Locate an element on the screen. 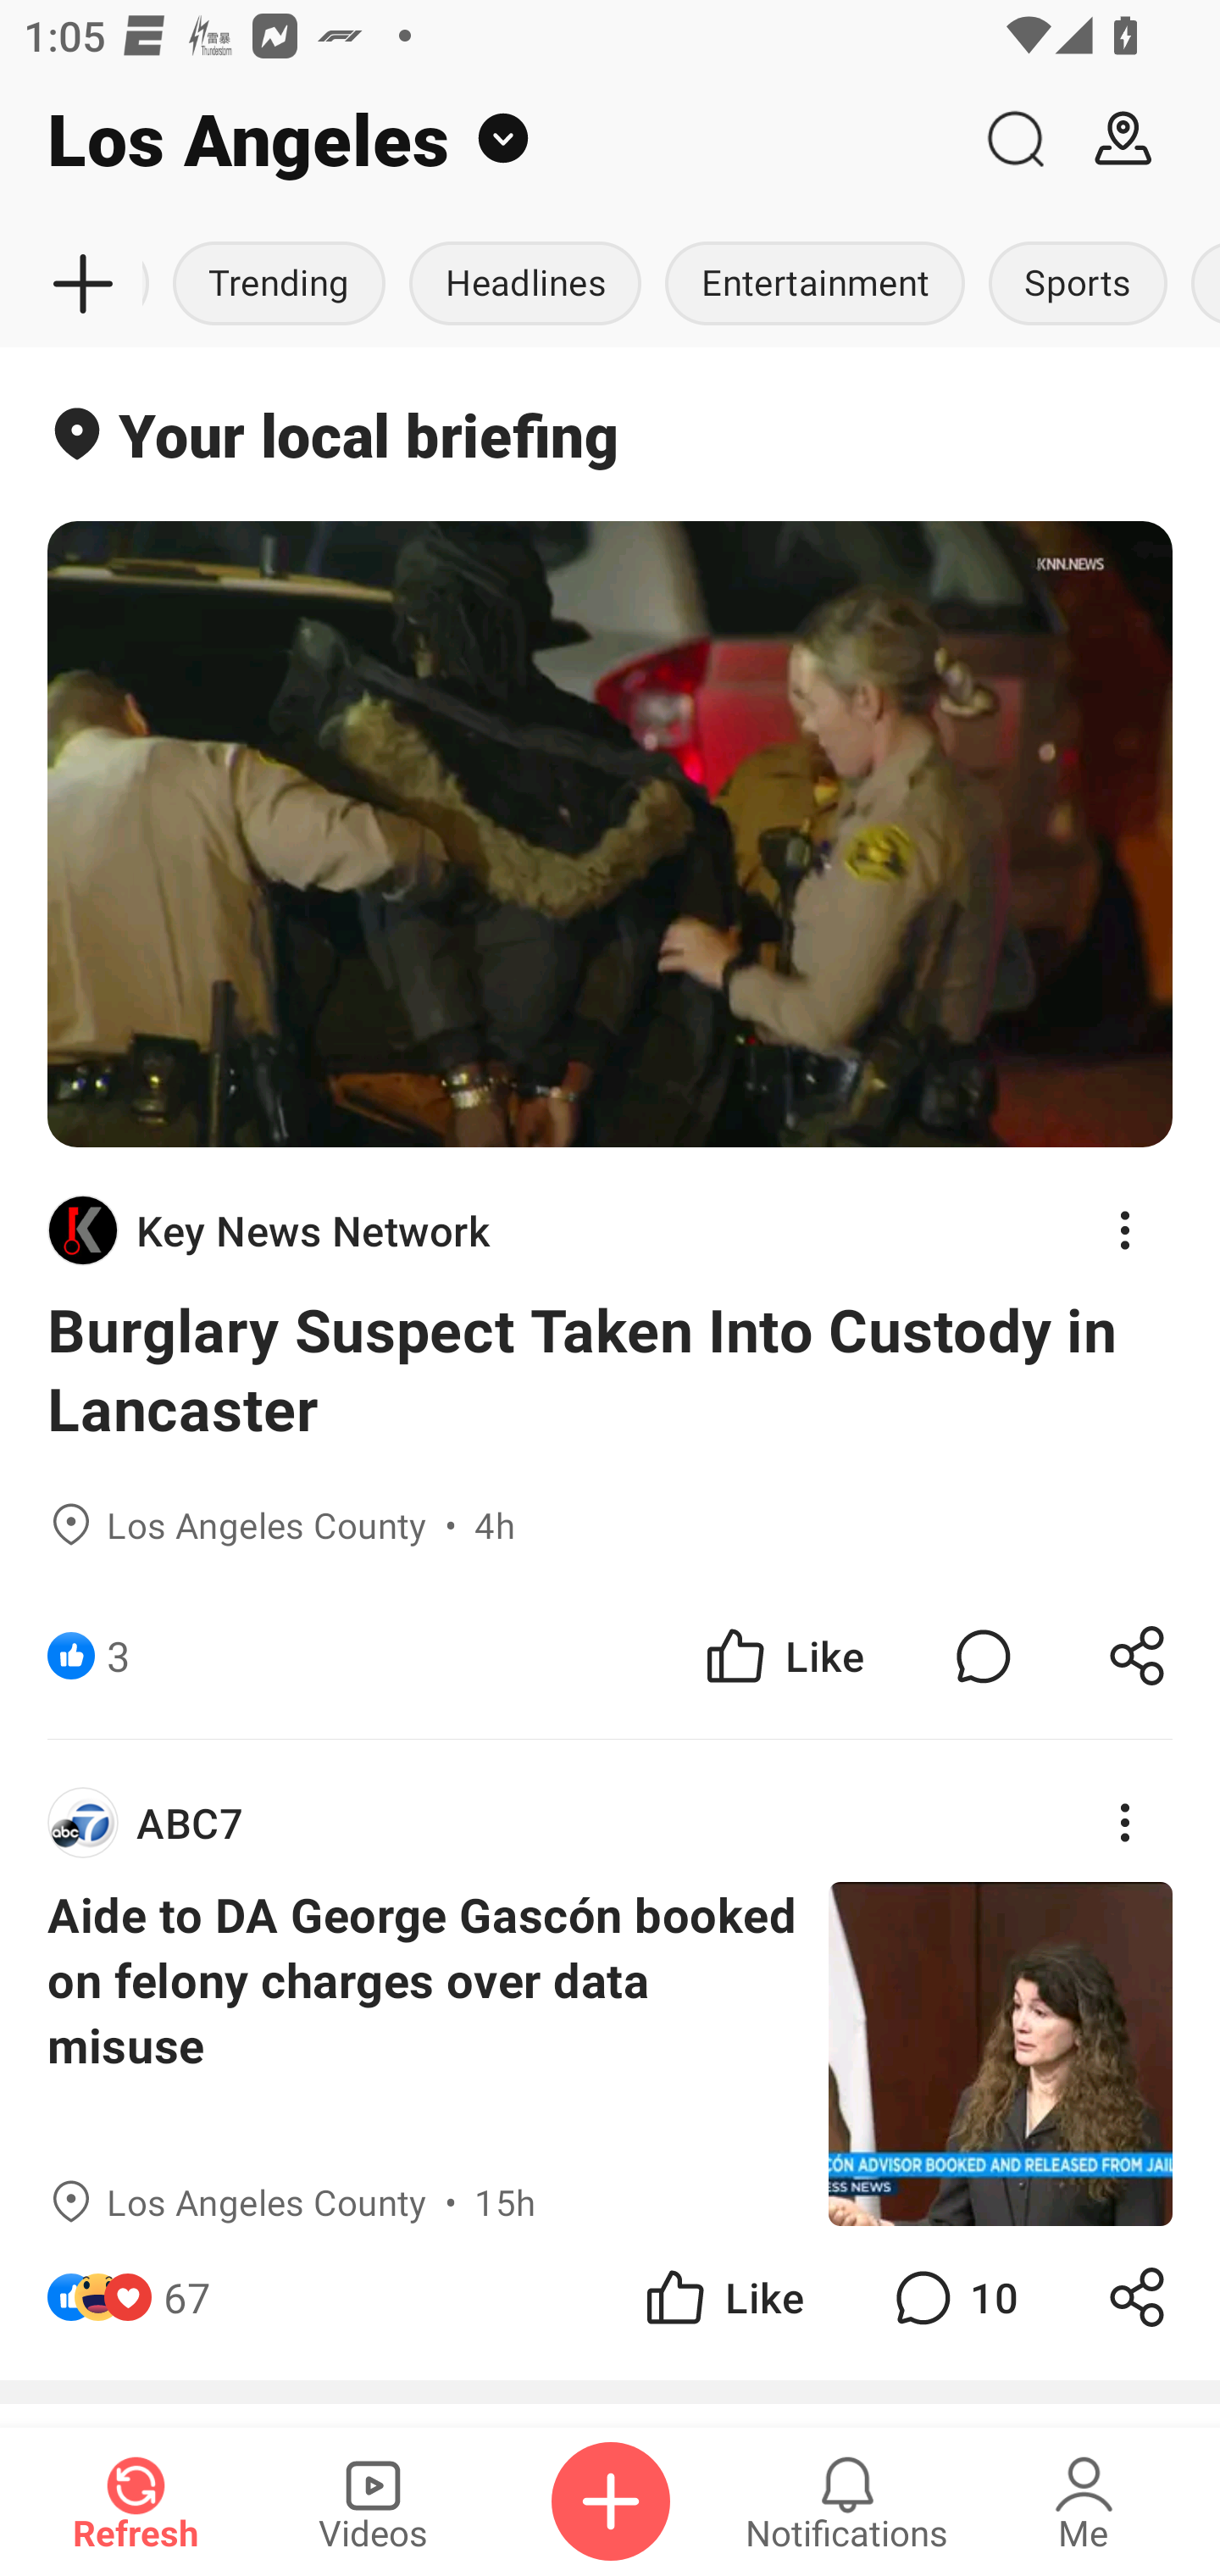  67 is located at coordinates (186, 2296).